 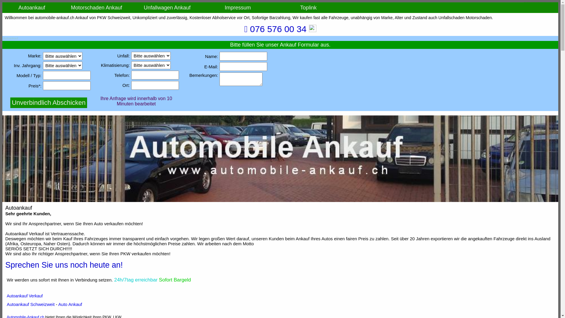 What do you see at coordinates (238, 8) in the screenshot?
I see `Impressum` at bounding box center [238, 8].